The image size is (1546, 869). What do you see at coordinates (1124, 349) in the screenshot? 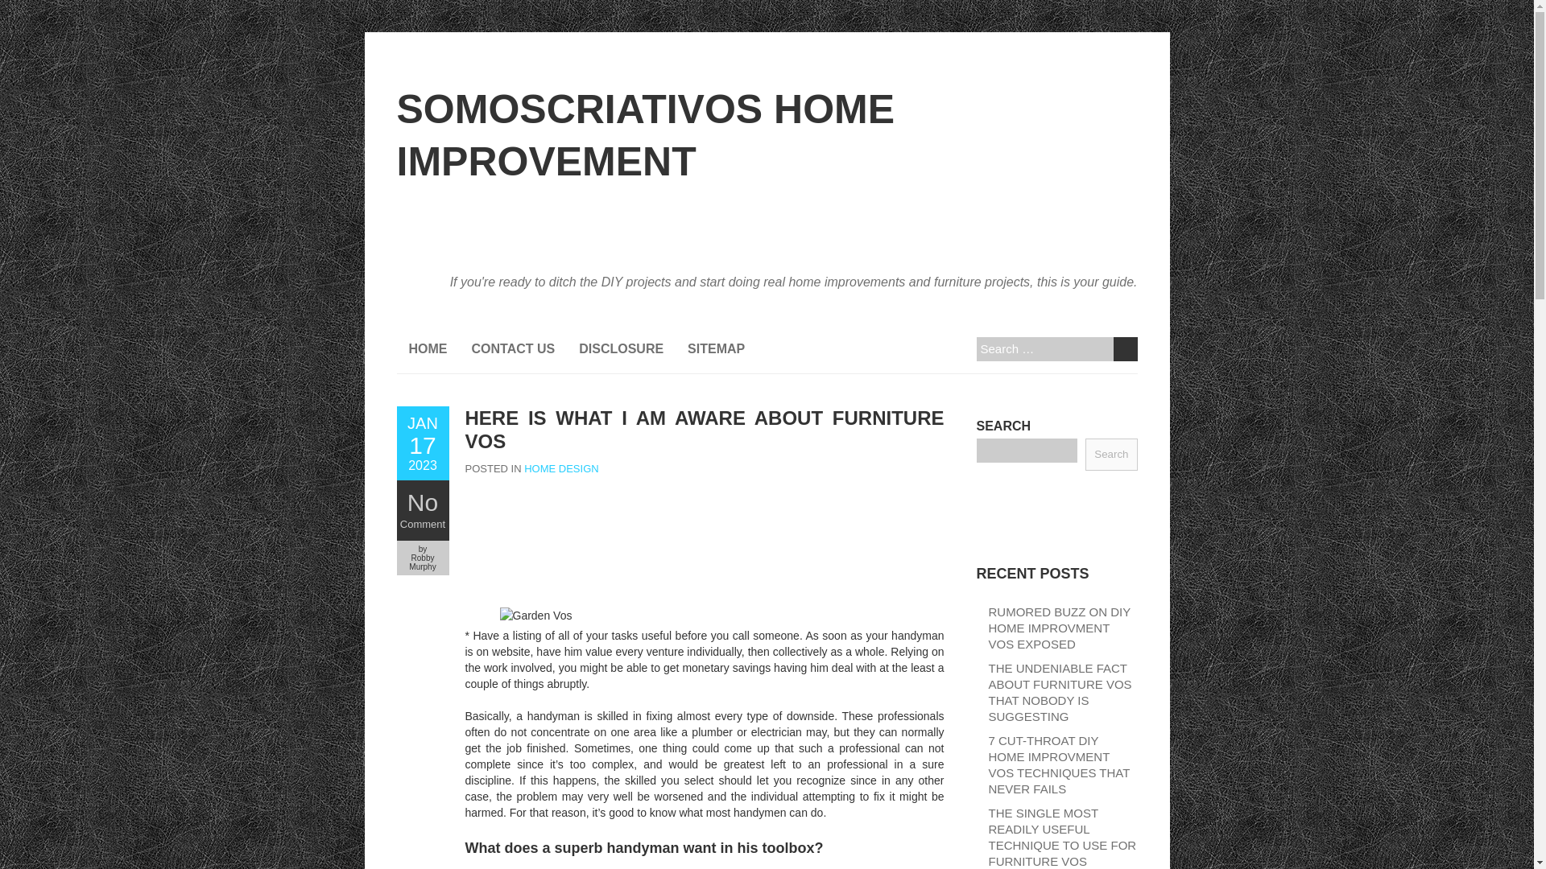
I see `Search` at bounding box center [1124, 349].